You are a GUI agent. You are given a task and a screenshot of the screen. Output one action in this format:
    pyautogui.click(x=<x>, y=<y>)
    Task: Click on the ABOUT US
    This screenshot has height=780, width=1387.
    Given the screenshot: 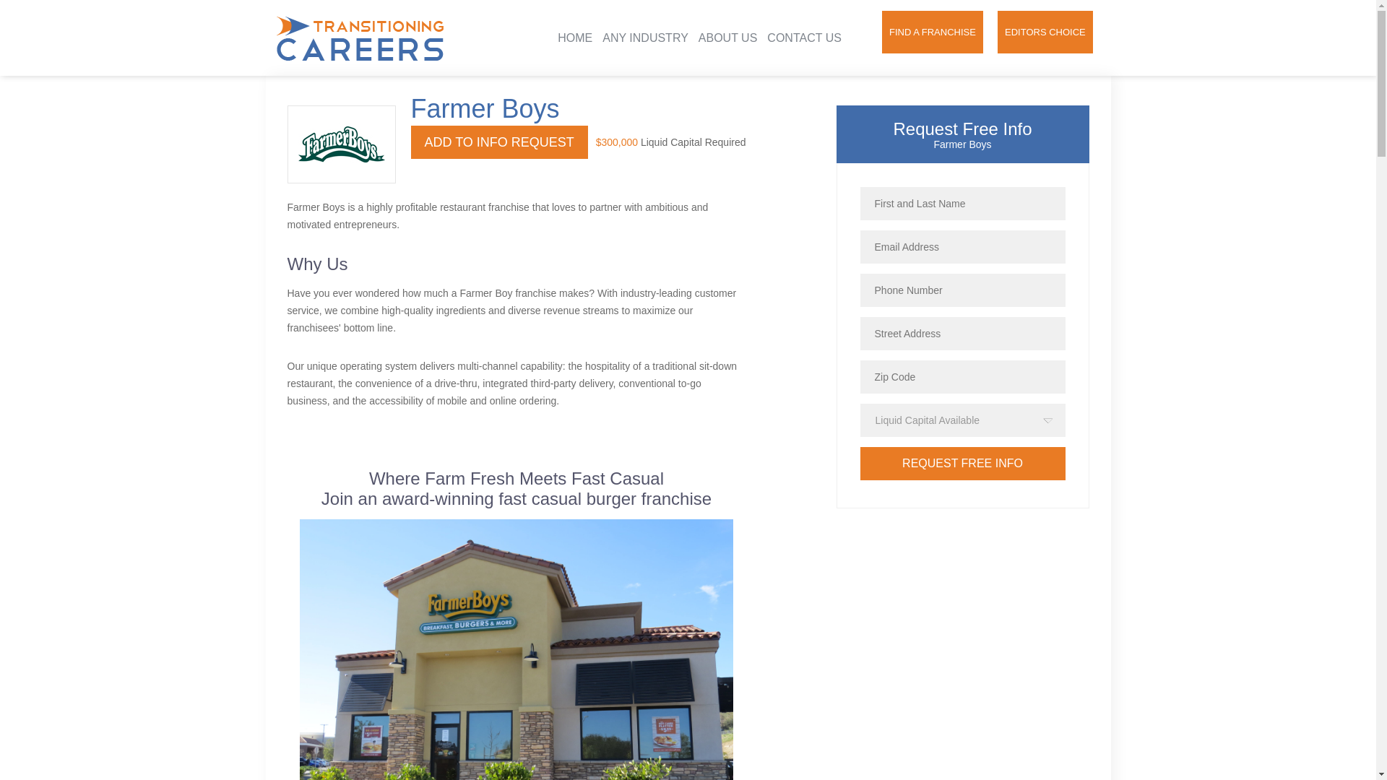 What is the action you would take?
    pyautogui.click(x=728, y=38)
    